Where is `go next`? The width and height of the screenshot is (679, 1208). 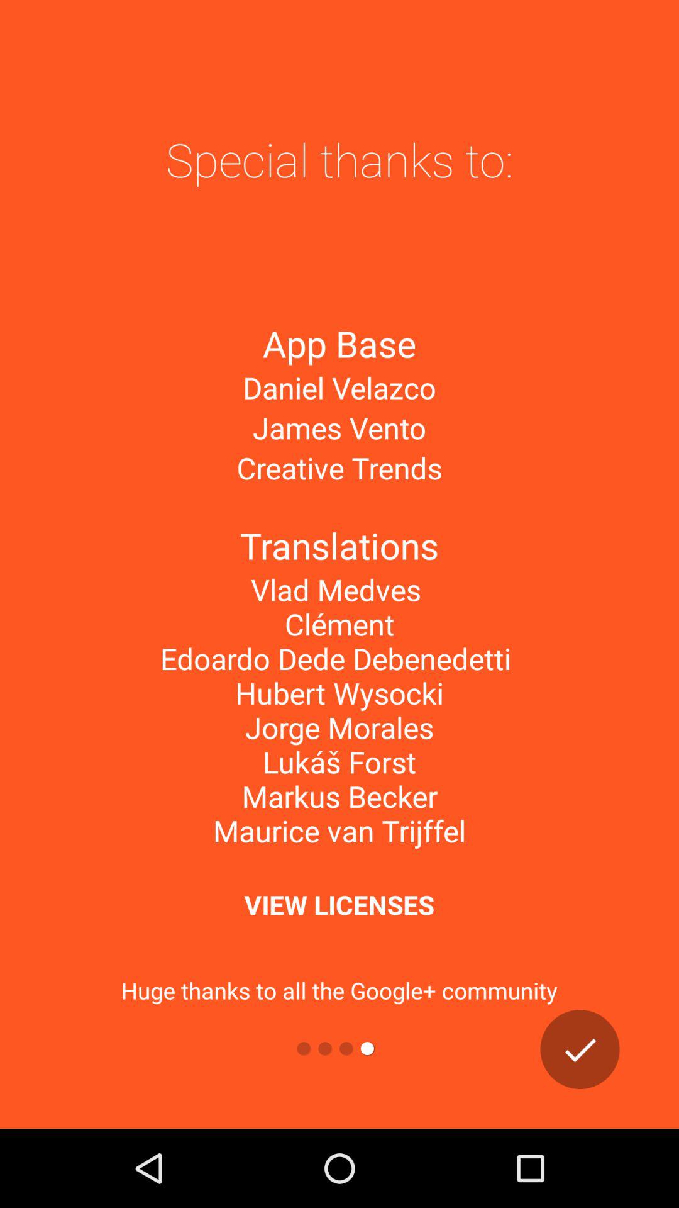
go next is located at coordinates (580, 1049).